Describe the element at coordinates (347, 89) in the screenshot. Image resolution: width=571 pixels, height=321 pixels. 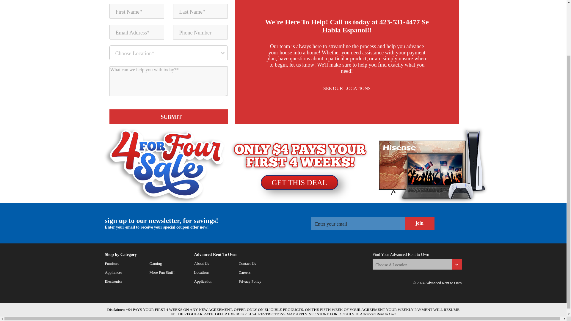
I see `SEE OUR LOCATIONS` at that location.